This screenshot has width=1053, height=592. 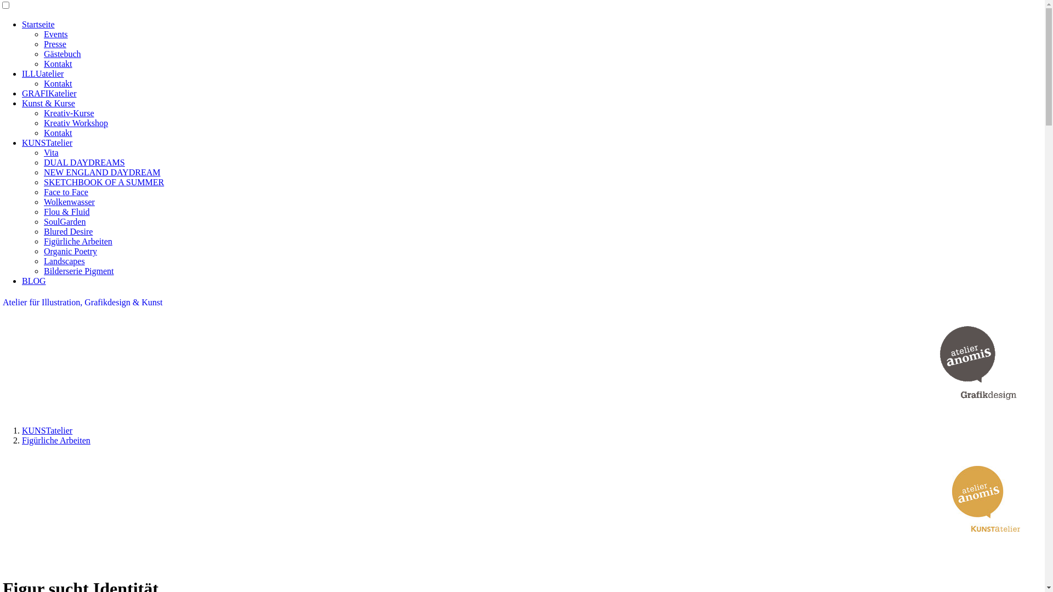 I want to click on Kontakt, so click(x=58, y=83).